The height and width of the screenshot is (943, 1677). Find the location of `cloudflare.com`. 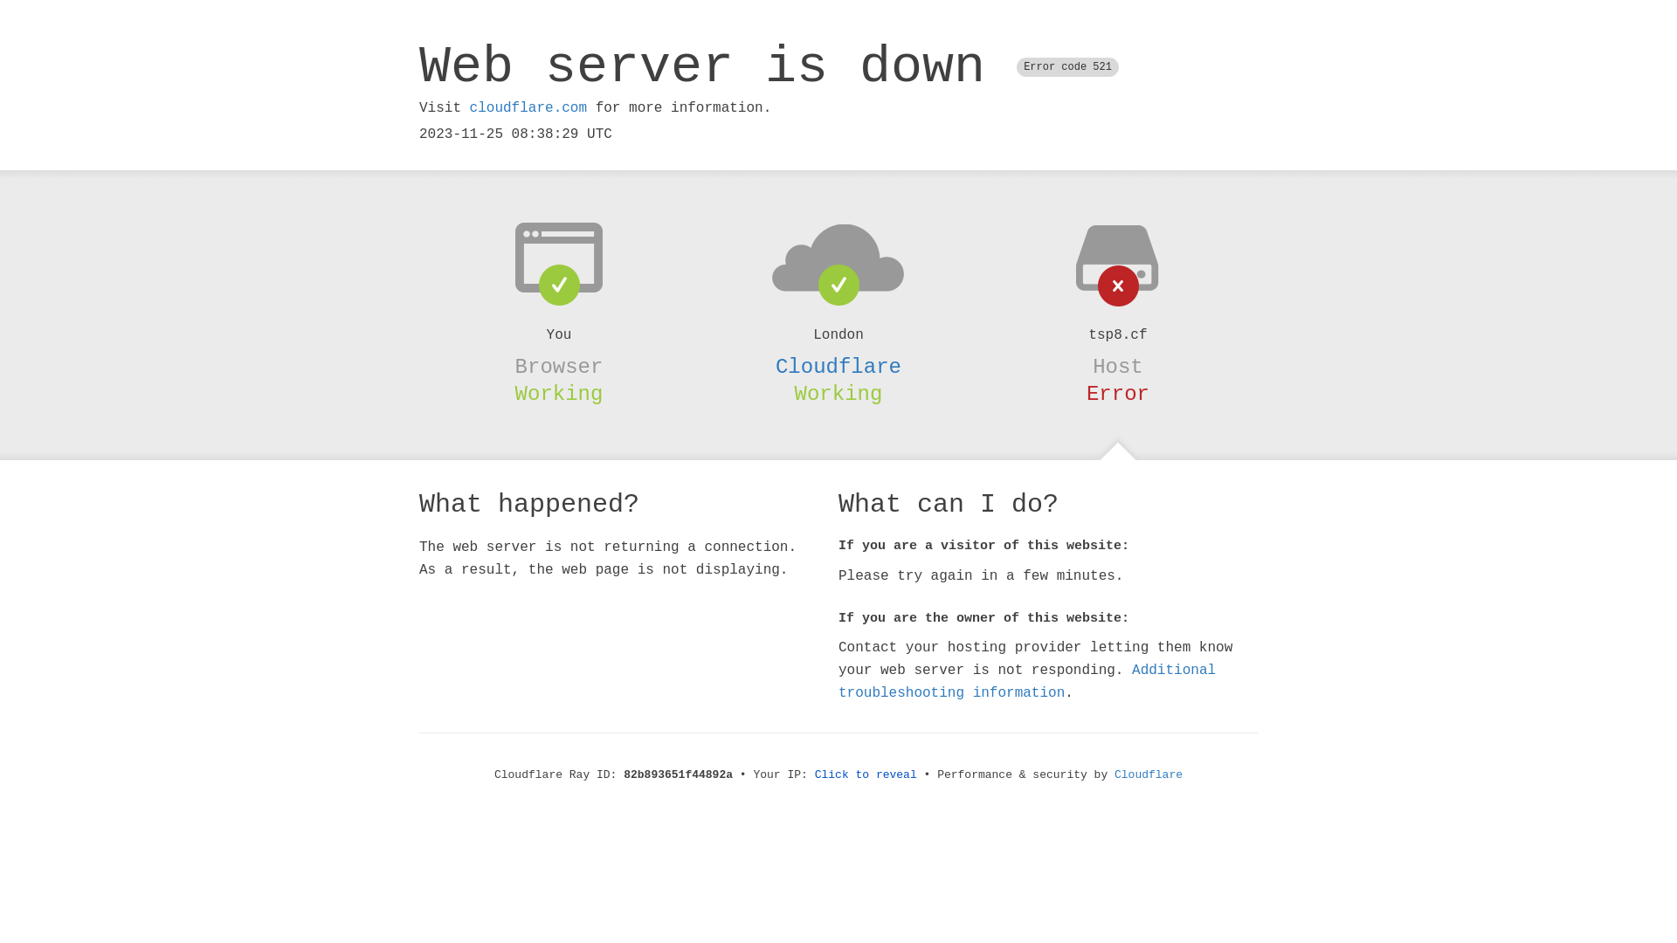

cloudflare.com is located at coordinates (528, 108).